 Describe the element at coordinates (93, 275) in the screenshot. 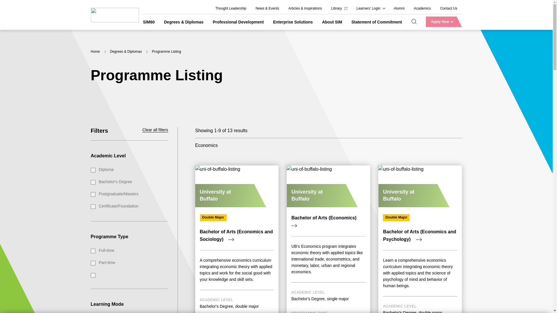

I see `true` at that location.